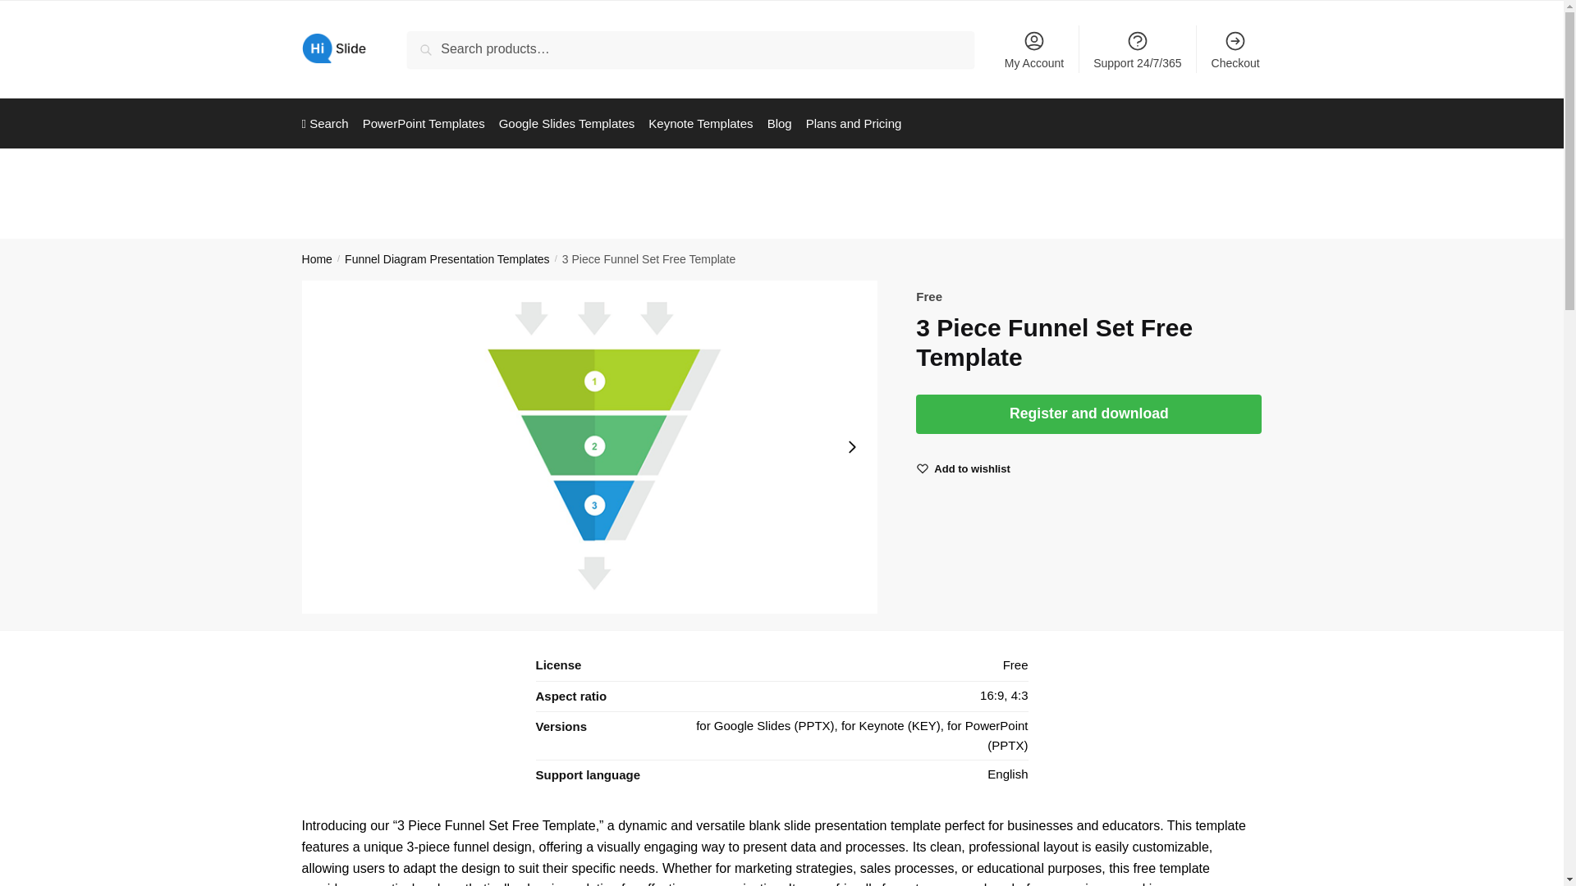 The height and width of the screenshot is (886, 1576). I want to click on Add to wishlist, so click(972, 468).